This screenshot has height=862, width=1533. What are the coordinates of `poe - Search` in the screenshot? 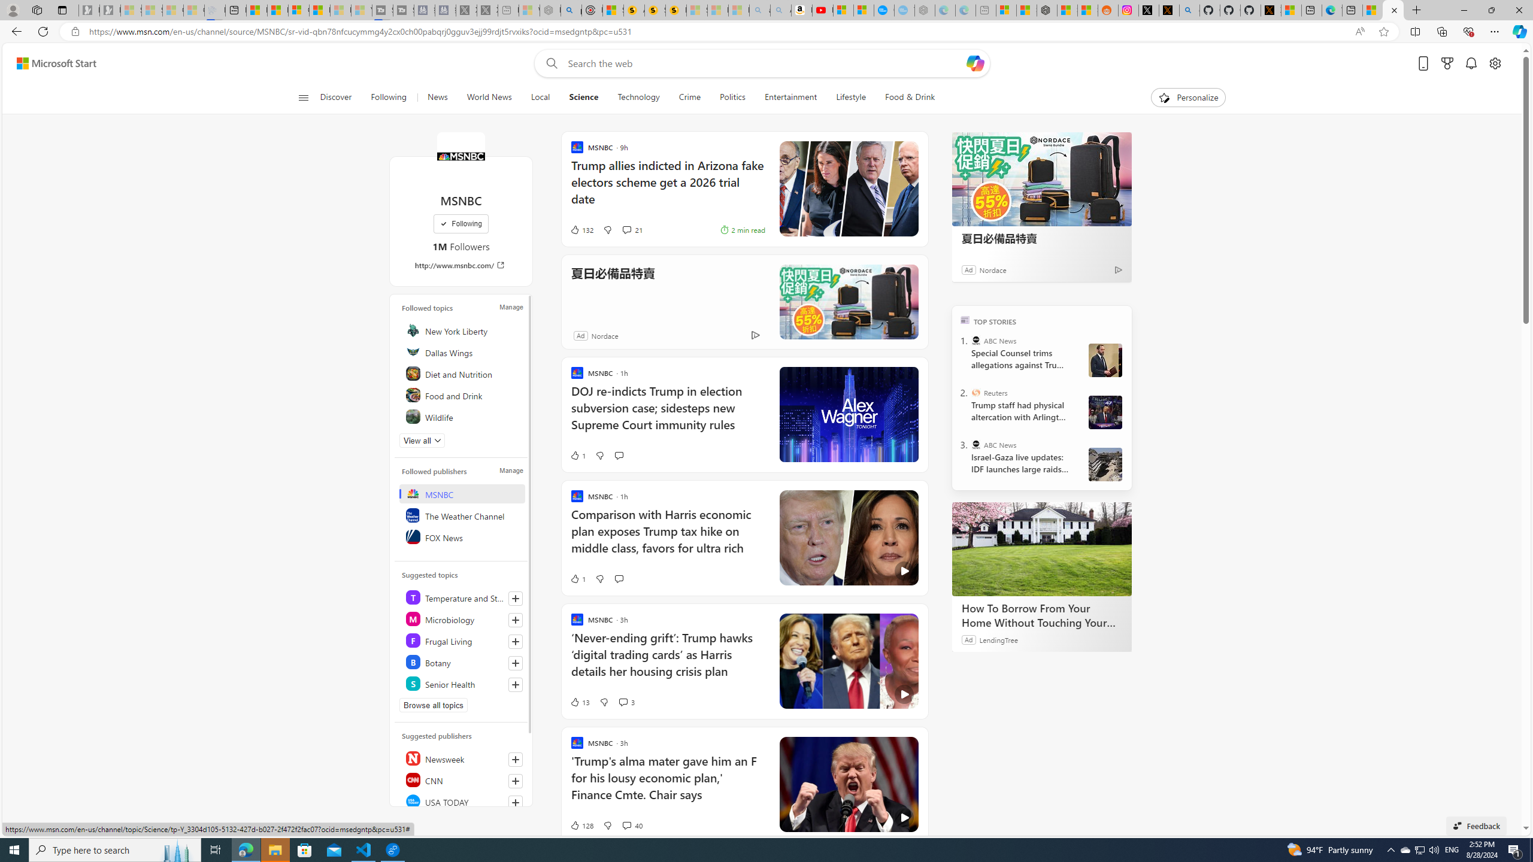 It's located at (571, 10).